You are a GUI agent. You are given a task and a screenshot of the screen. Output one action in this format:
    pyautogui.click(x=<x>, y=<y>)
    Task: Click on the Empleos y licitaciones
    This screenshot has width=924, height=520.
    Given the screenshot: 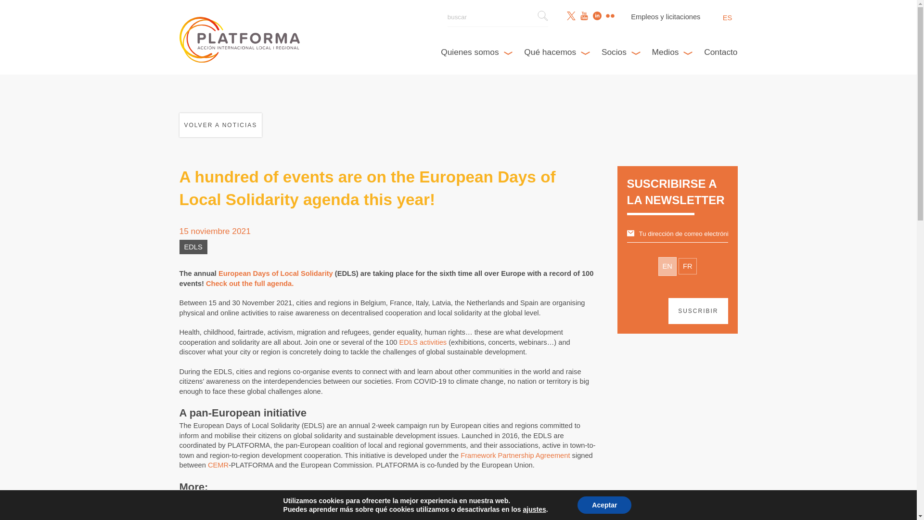 What is the action you would take?
    pyautogui.click(x=666, y=16)
    